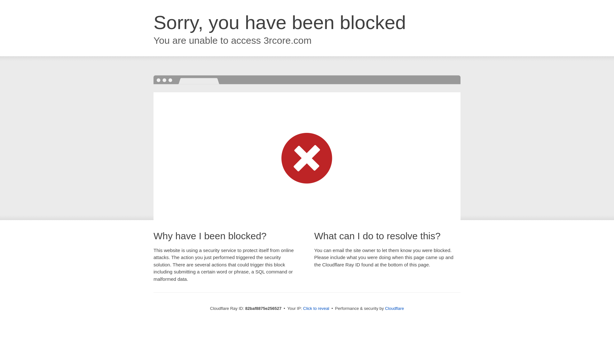  Describe the element at coordinates (395, 309) in the screenshot. I see `Cloudflare` at that location.